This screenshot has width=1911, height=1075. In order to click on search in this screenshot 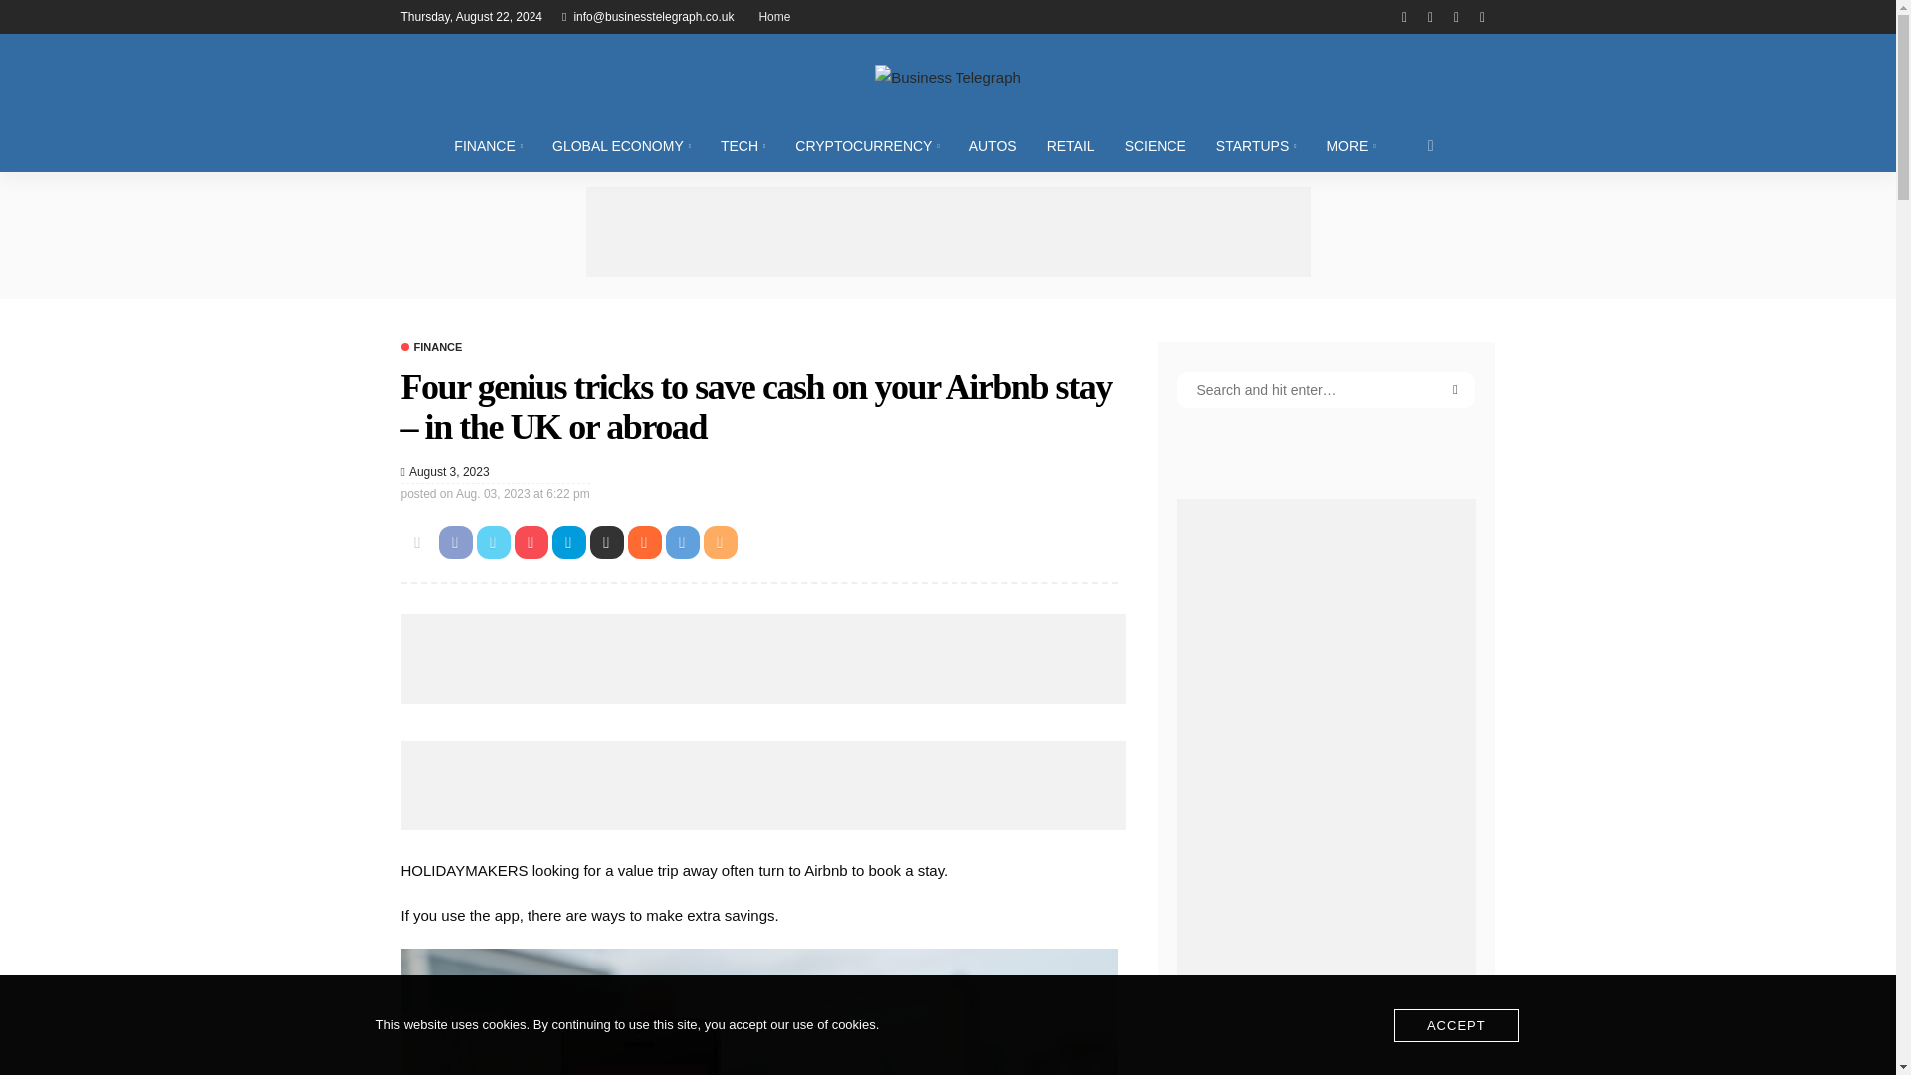, I will do `click(1430, 145)`.